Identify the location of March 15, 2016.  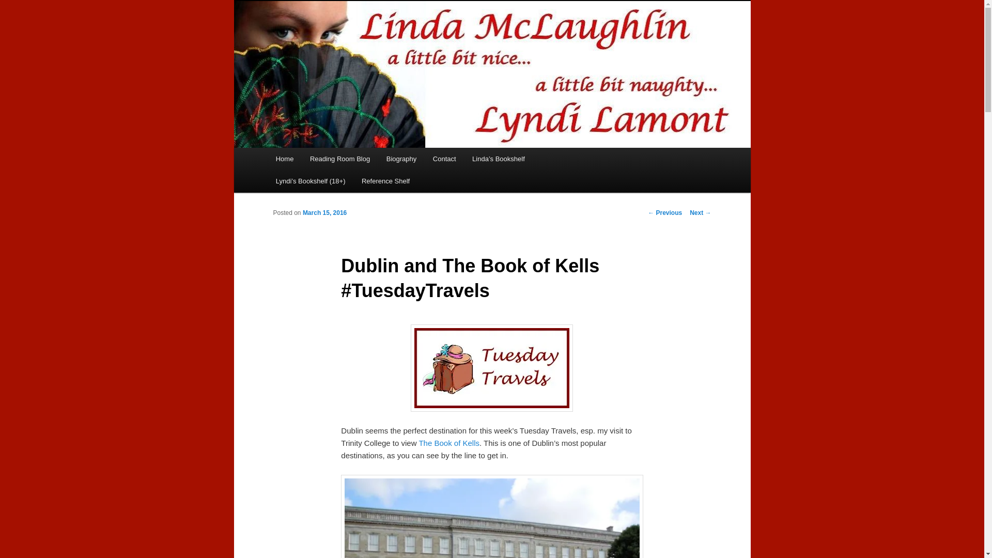
(324, 213).